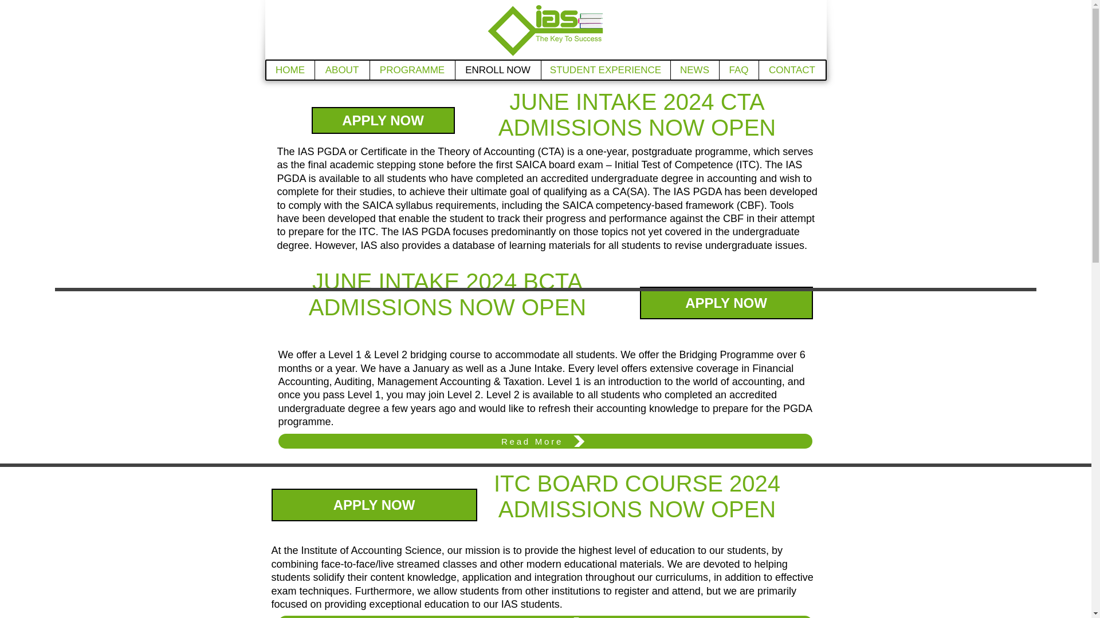 This screenshot has width=1100, height=618. Describe the element at coordinates (290, 70) in the screenshot. I see `HOME` at that location.